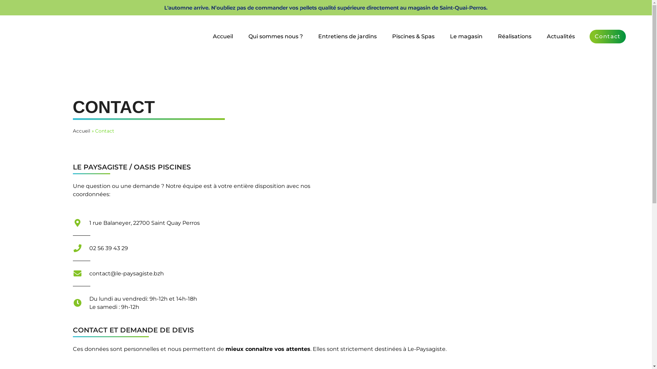 Image resolution: width=657 pixels, height=369 pixels. What do you see at coordinates (413, 37) in the screenshot?
I see `Piscines & Spas` at bounding box center [413, 37].